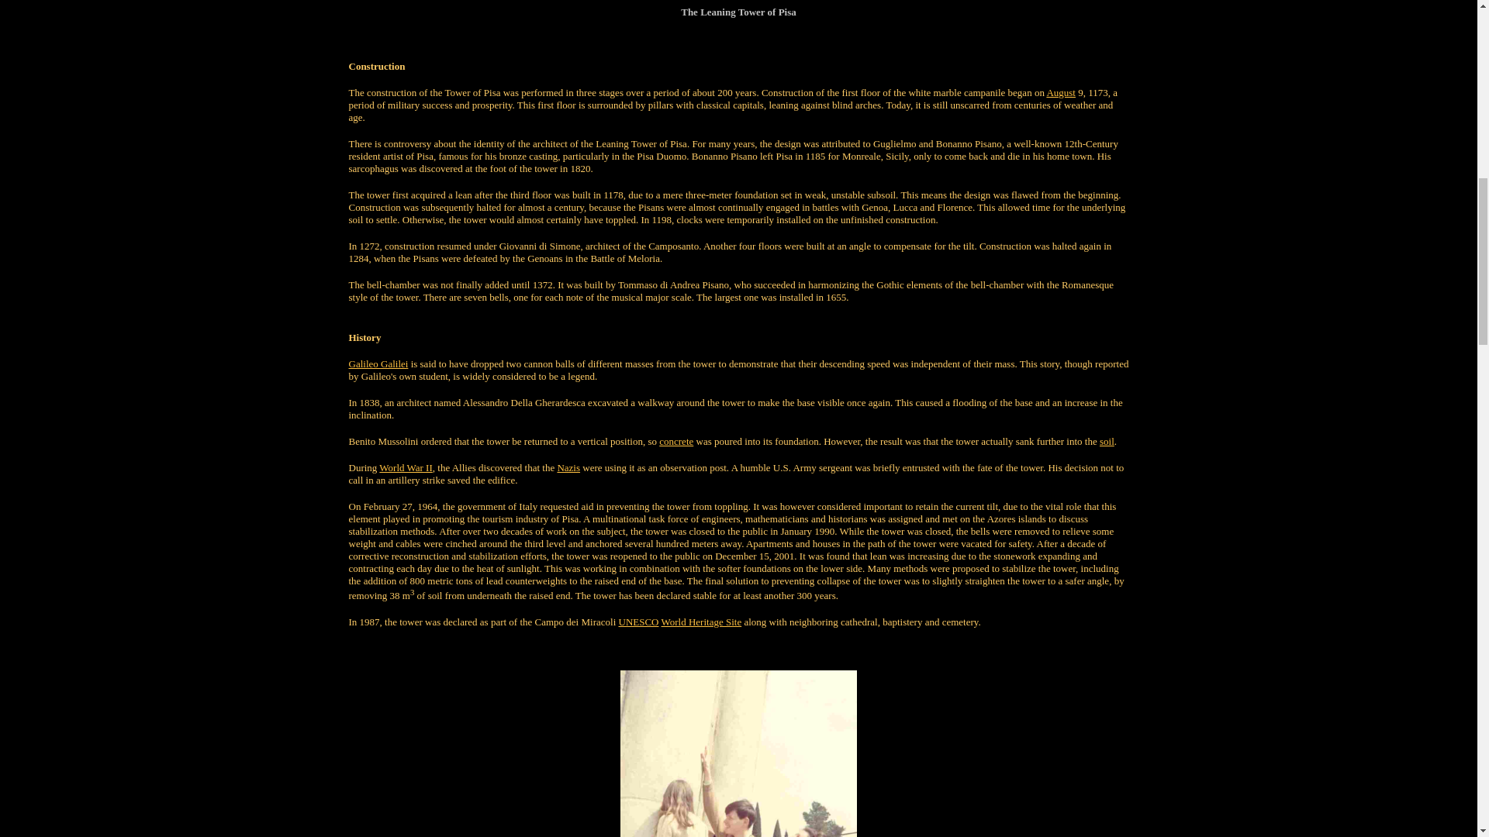  Describe the element at coordinates (639, 622) in the screenshot. I see `UNESCO World Heritage Site` at that location.